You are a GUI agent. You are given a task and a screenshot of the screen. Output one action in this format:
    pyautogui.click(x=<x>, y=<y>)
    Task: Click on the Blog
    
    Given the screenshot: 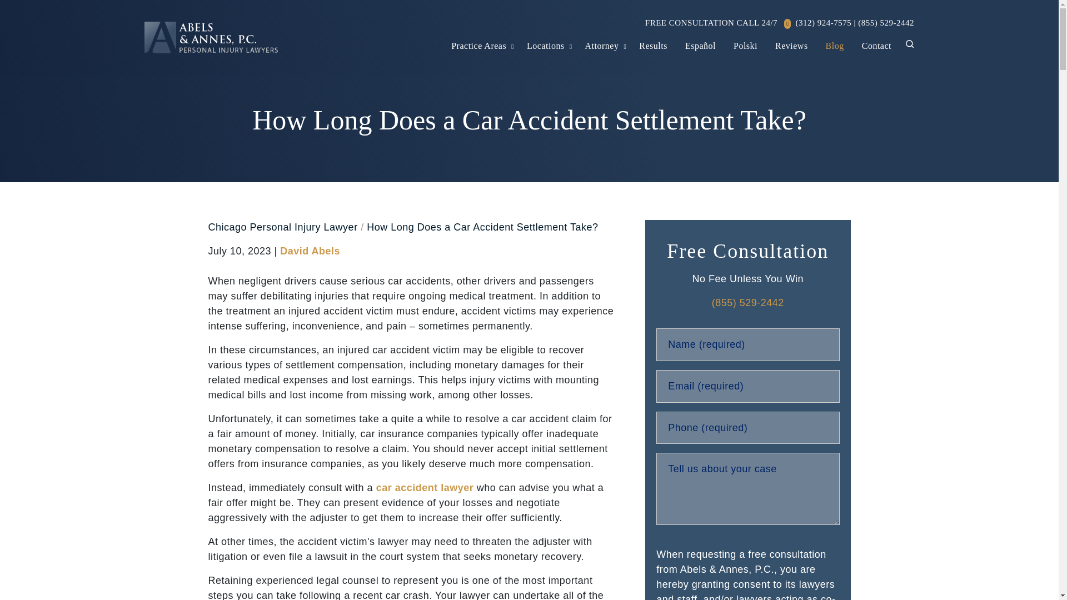 What is the action you would take?
    pyautogui.click(x=835, y=46)
    